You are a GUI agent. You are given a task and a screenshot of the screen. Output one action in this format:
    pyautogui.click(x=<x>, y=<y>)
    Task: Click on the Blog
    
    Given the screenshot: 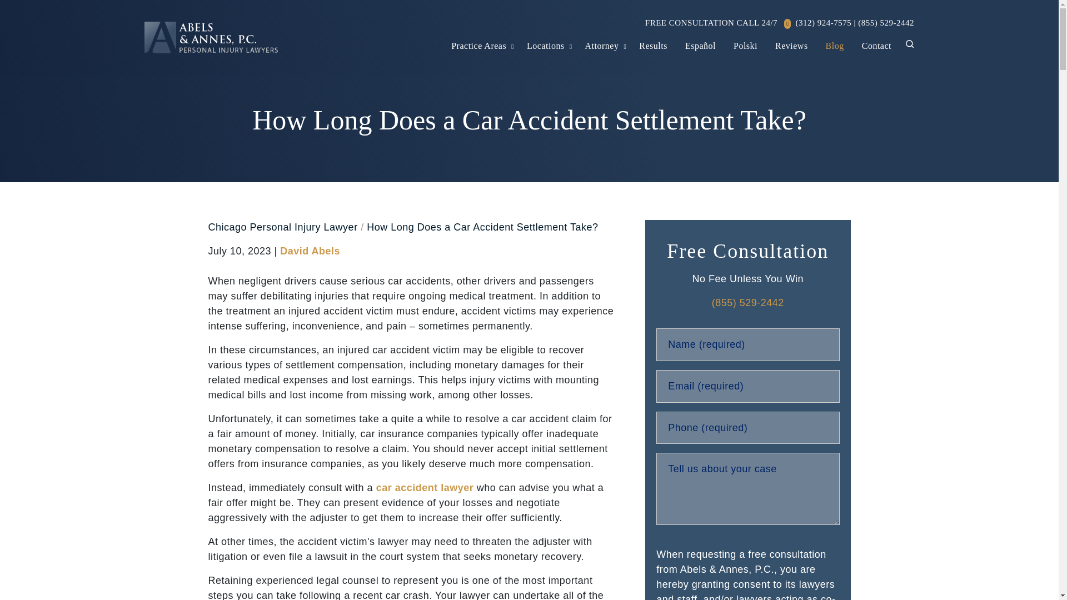 What is the action you would take?
    pyautogui.click(x=835, y=46)
    